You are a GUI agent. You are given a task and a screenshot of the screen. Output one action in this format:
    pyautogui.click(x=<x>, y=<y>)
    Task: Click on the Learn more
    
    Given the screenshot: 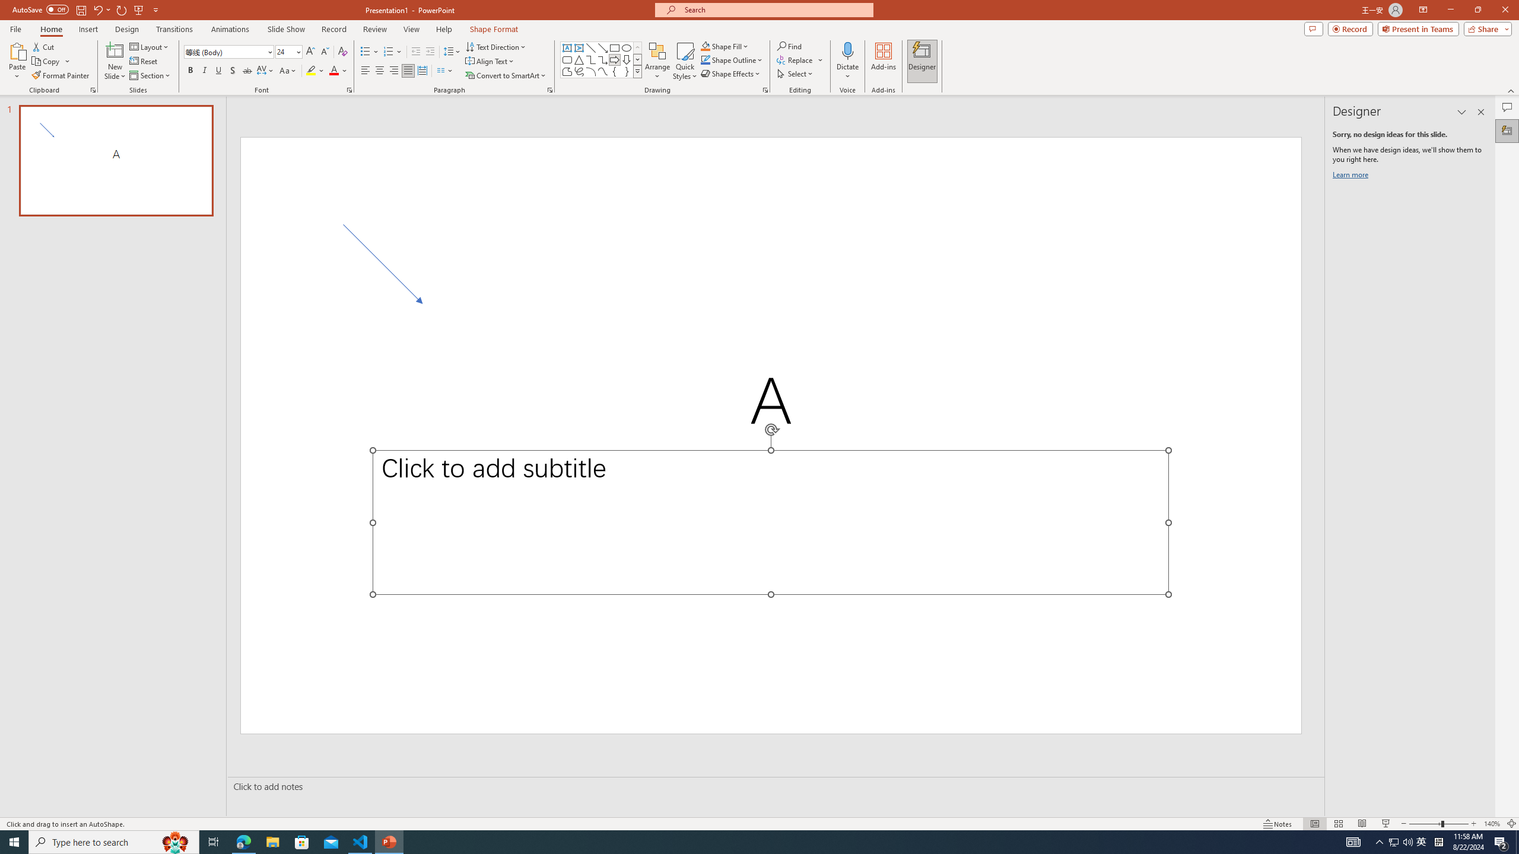 What is the action you would take?
    pyautogui.click(x=1352, y=177)
    